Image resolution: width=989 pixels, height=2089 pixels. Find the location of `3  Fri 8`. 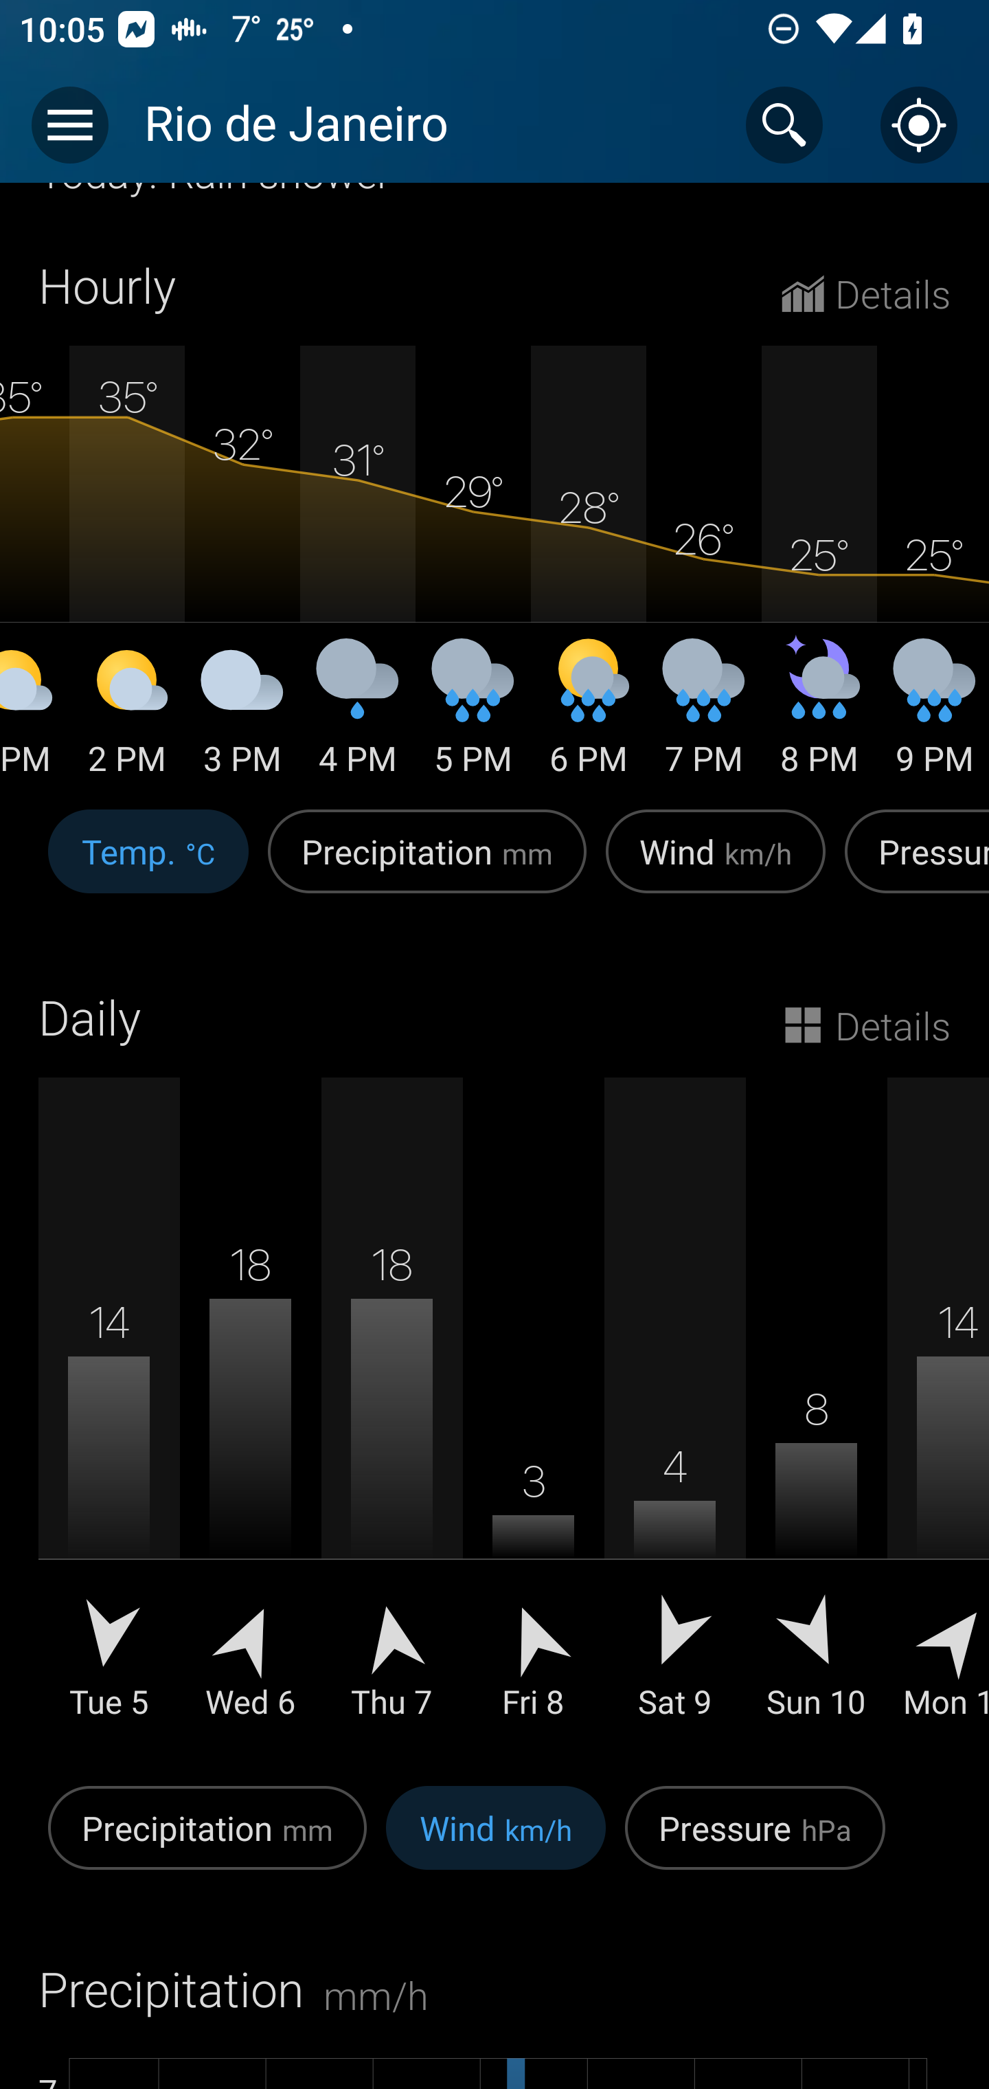

3  Fri 8 is located at coordinates (533, 1417).